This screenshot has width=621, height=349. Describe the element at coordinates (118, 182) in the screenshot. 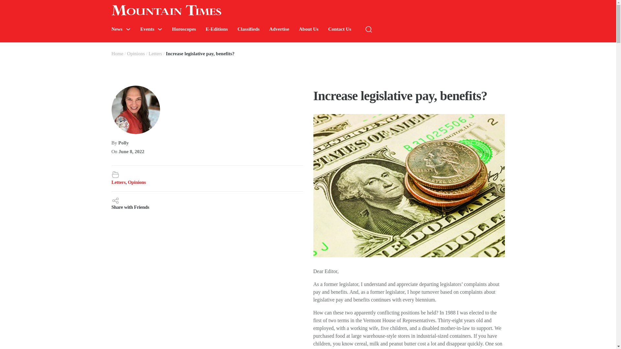

I see `Letters` at that location.